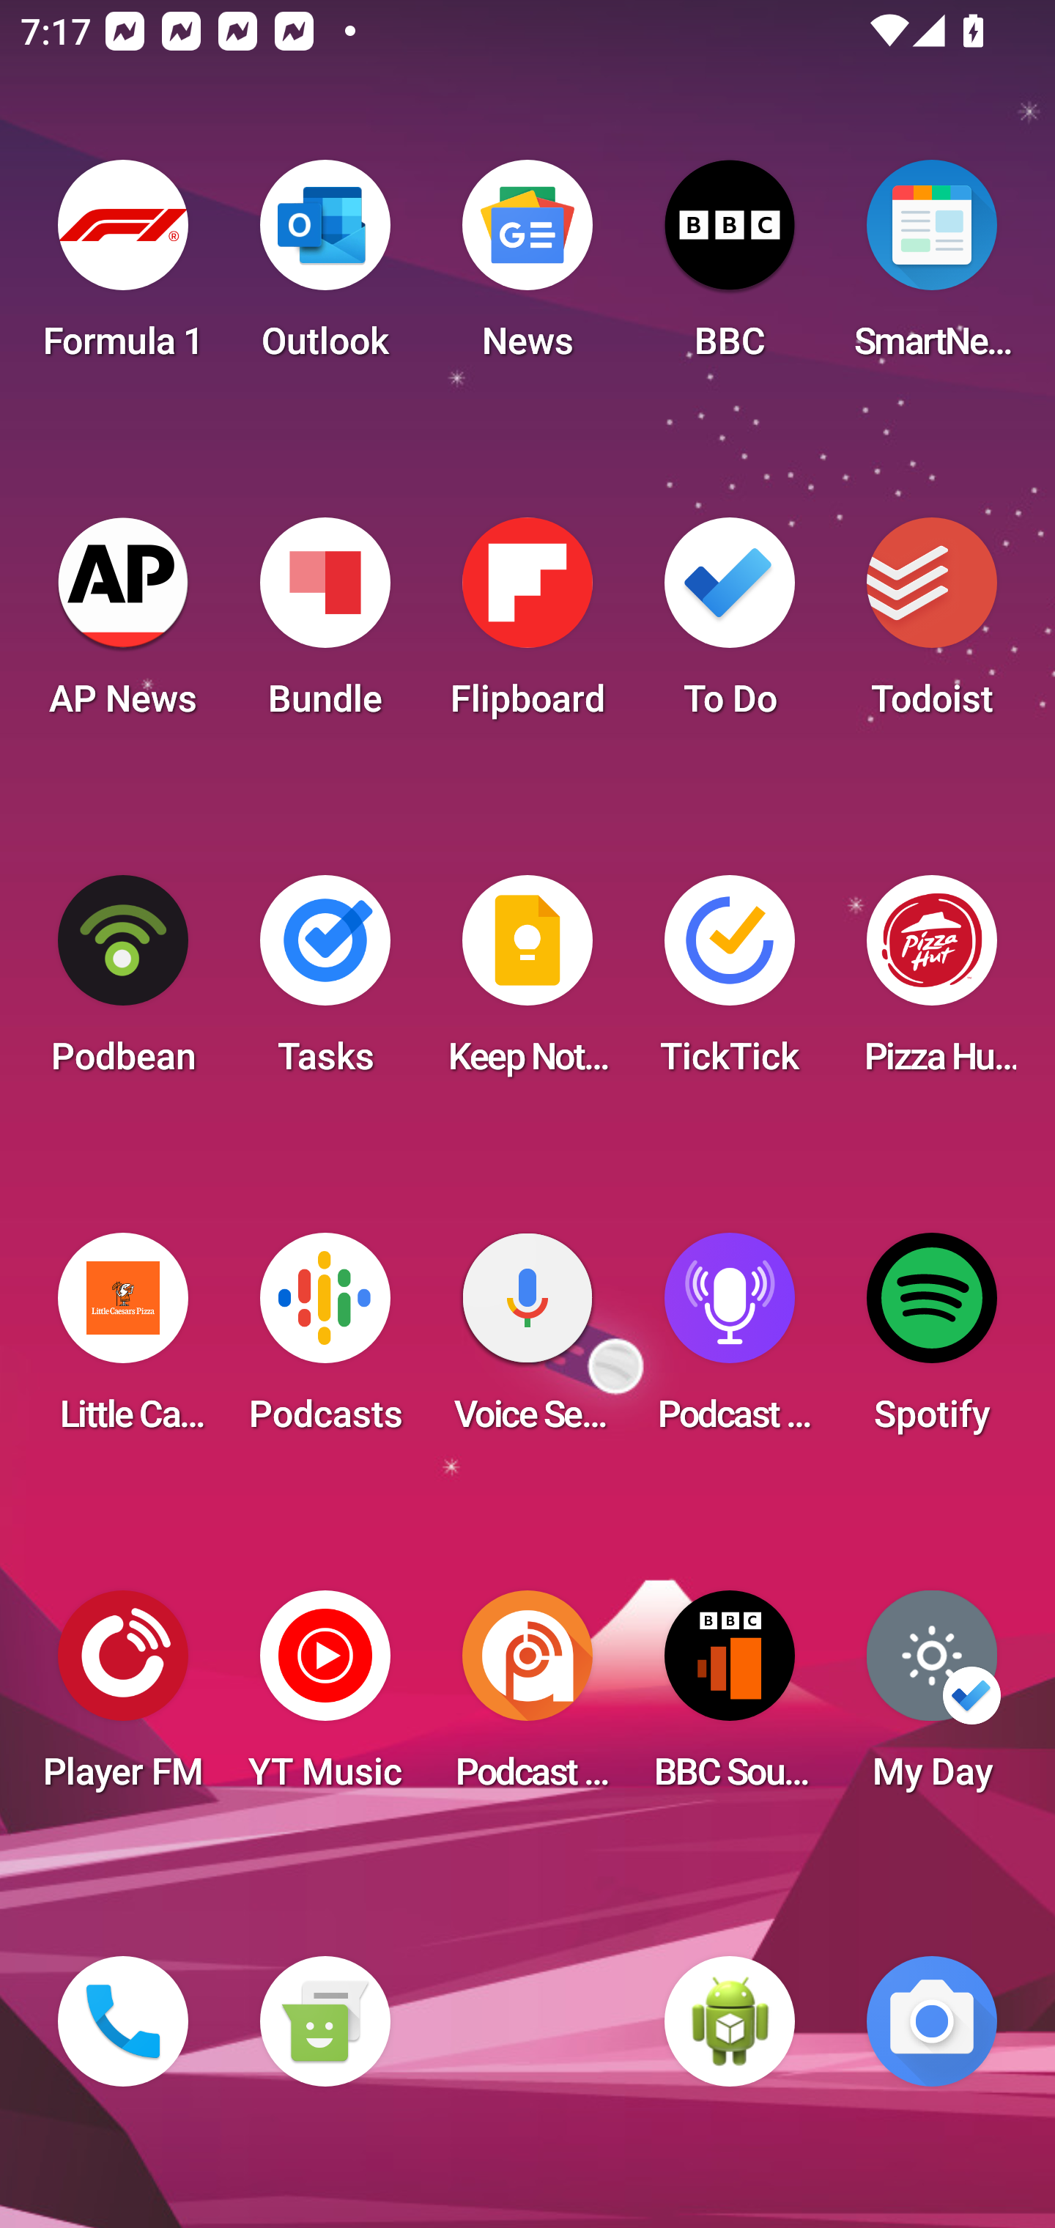  Describe the element at coordinates (730, 984) in the screenshot. I see `TickTick` at that location.